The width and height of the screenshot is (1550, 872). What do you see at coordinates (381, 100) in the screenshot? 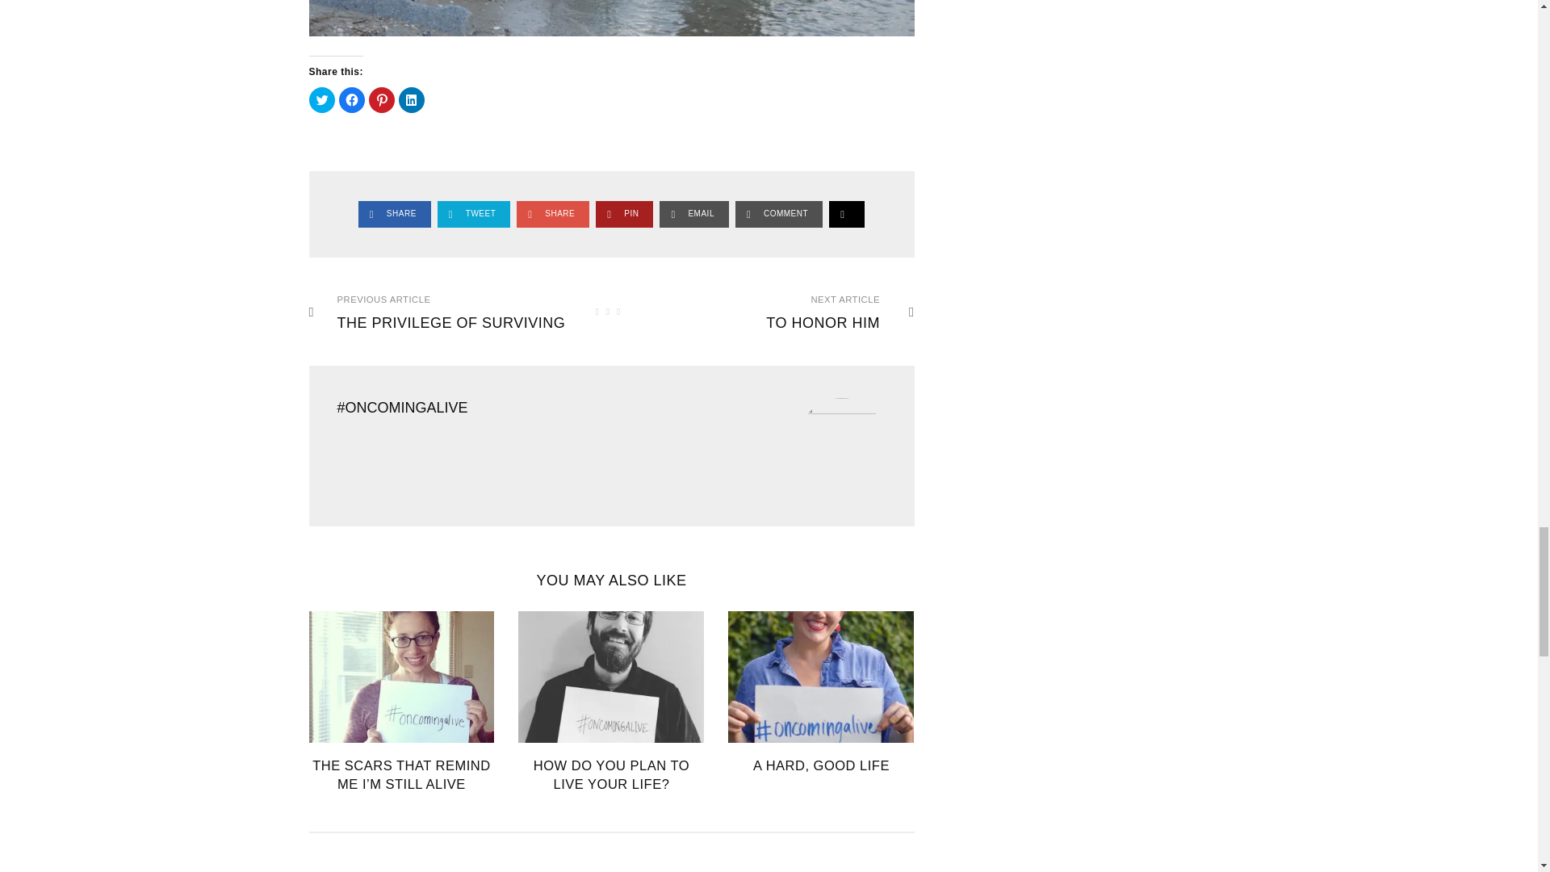
I see `Click to share on Pinterest` at bounding box center [381, 100].